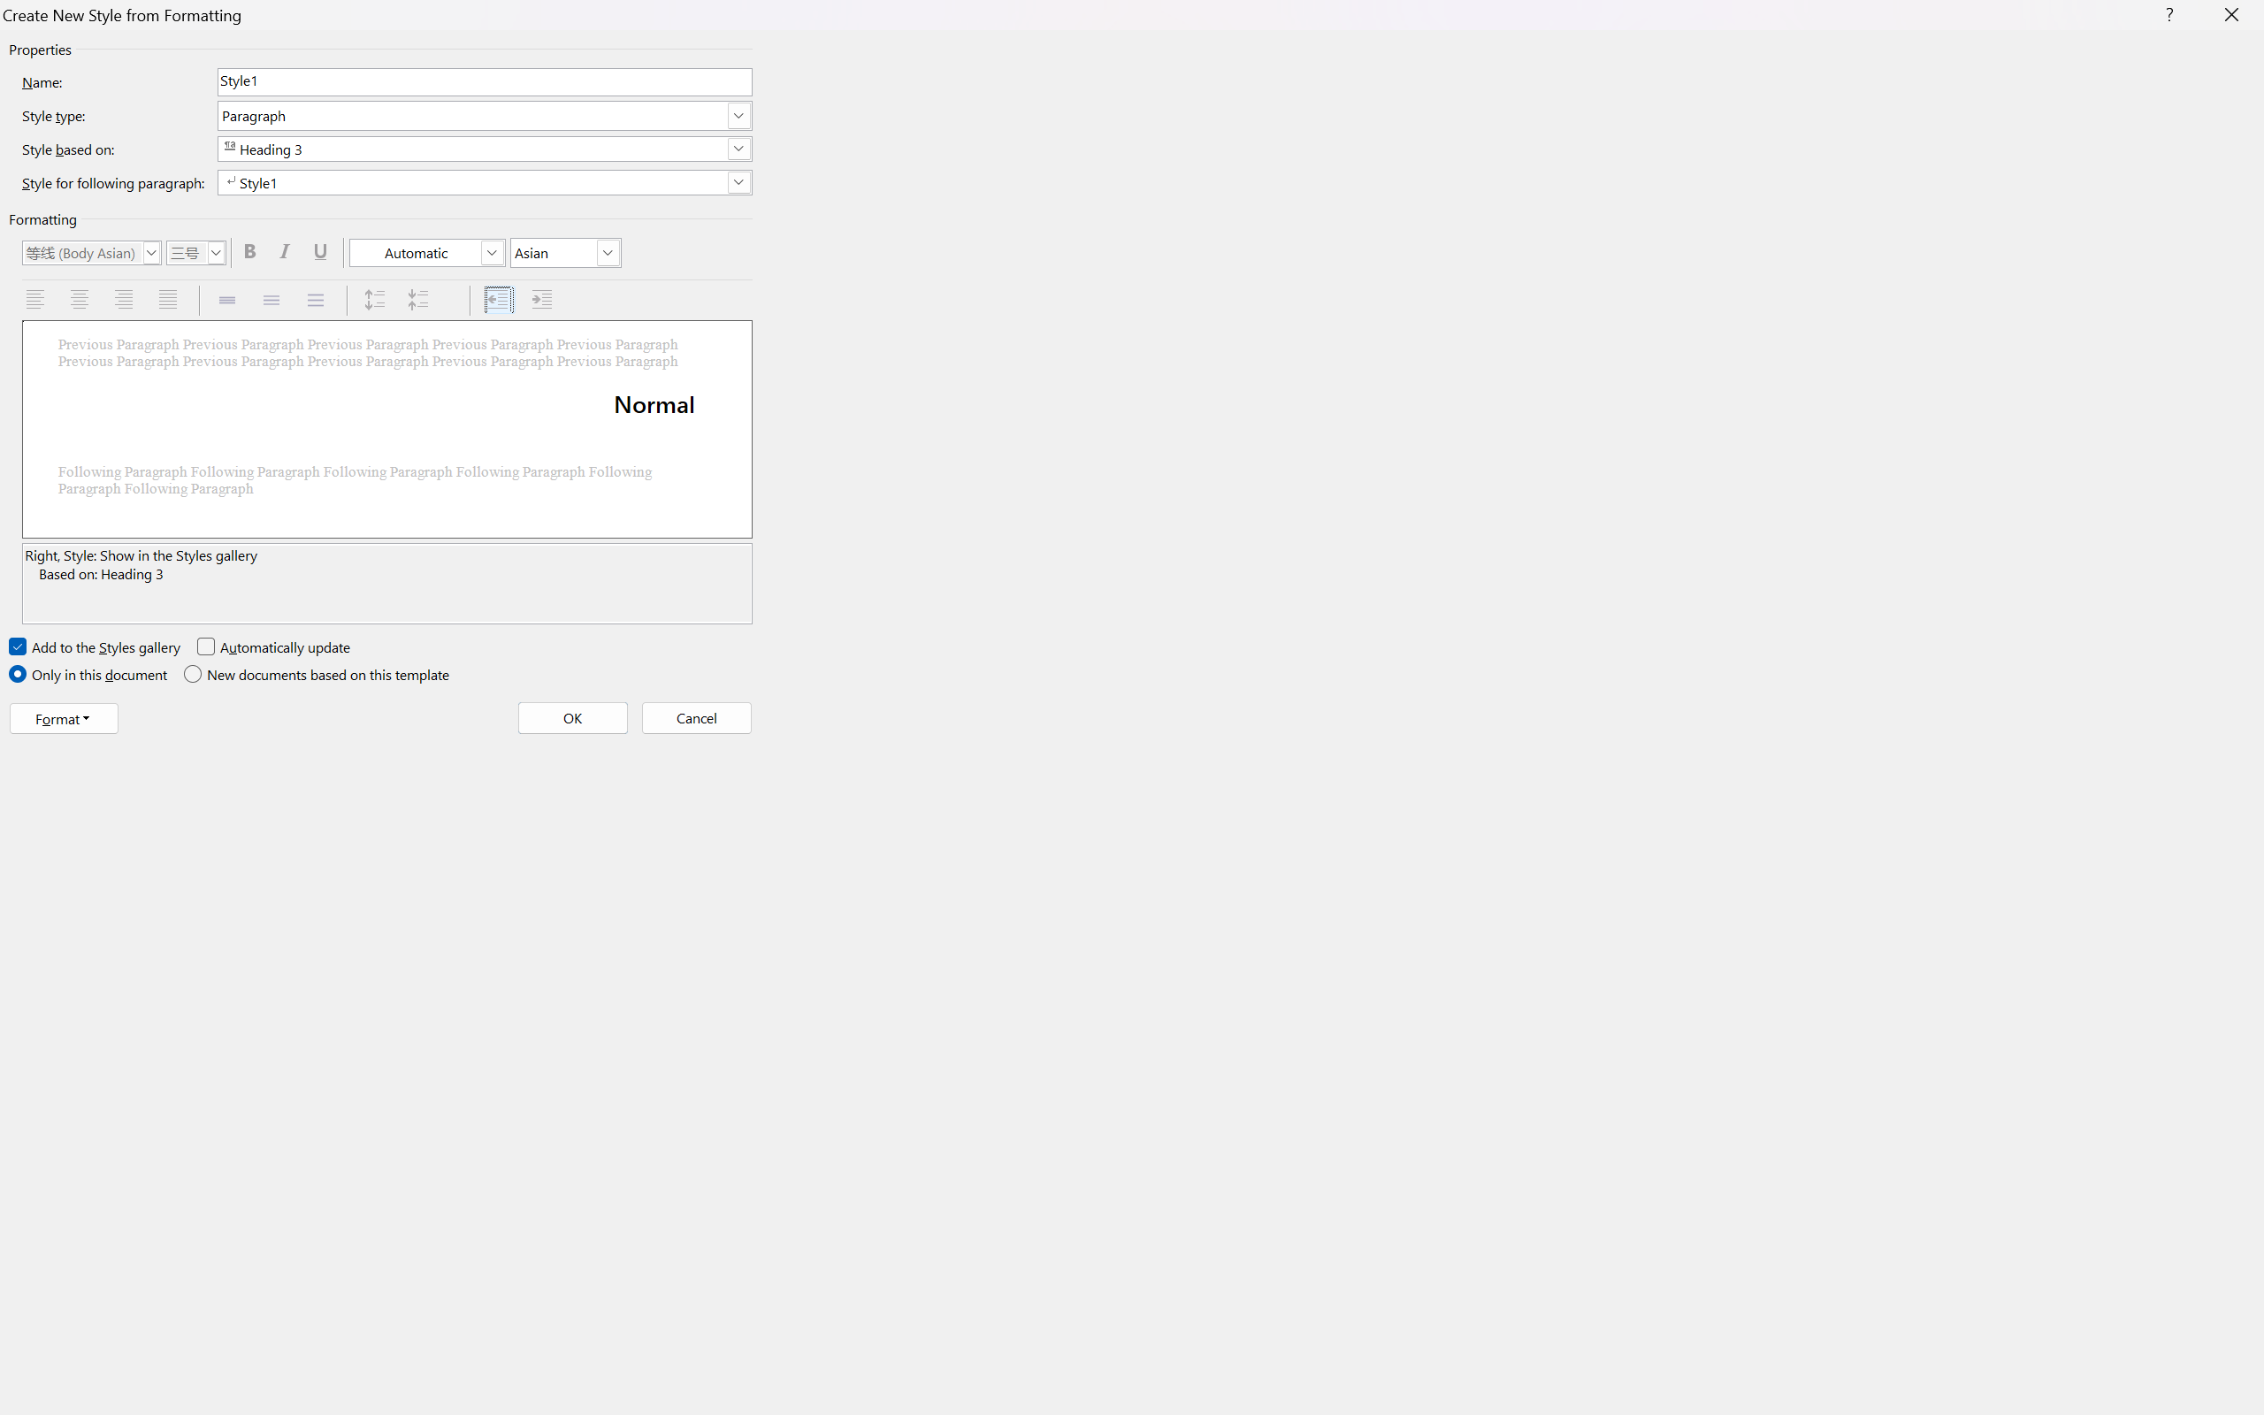  What do you see at coordinates (484, 149) in the screenshot?
I see `Style based on:` at bounding box center [484, 149].